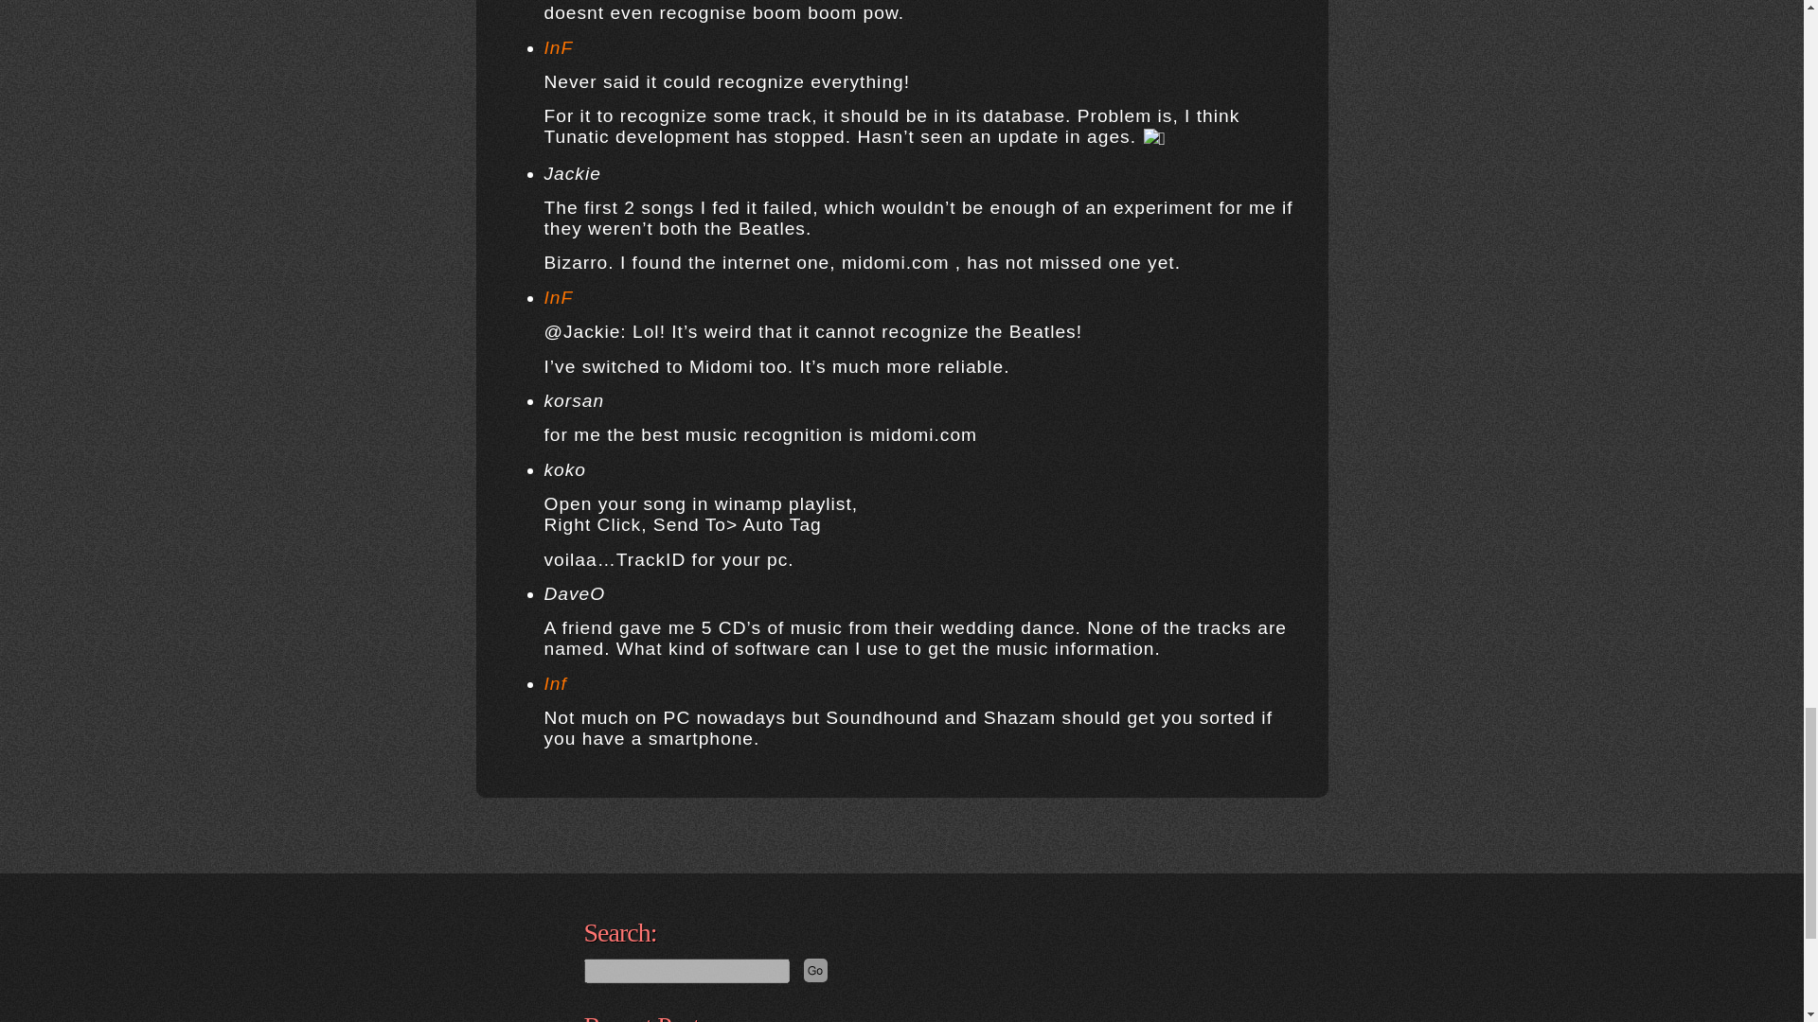  What do you see at coordinates (558, 297) in the screenshot?
I see `InF` at bounding box center [558, 297].